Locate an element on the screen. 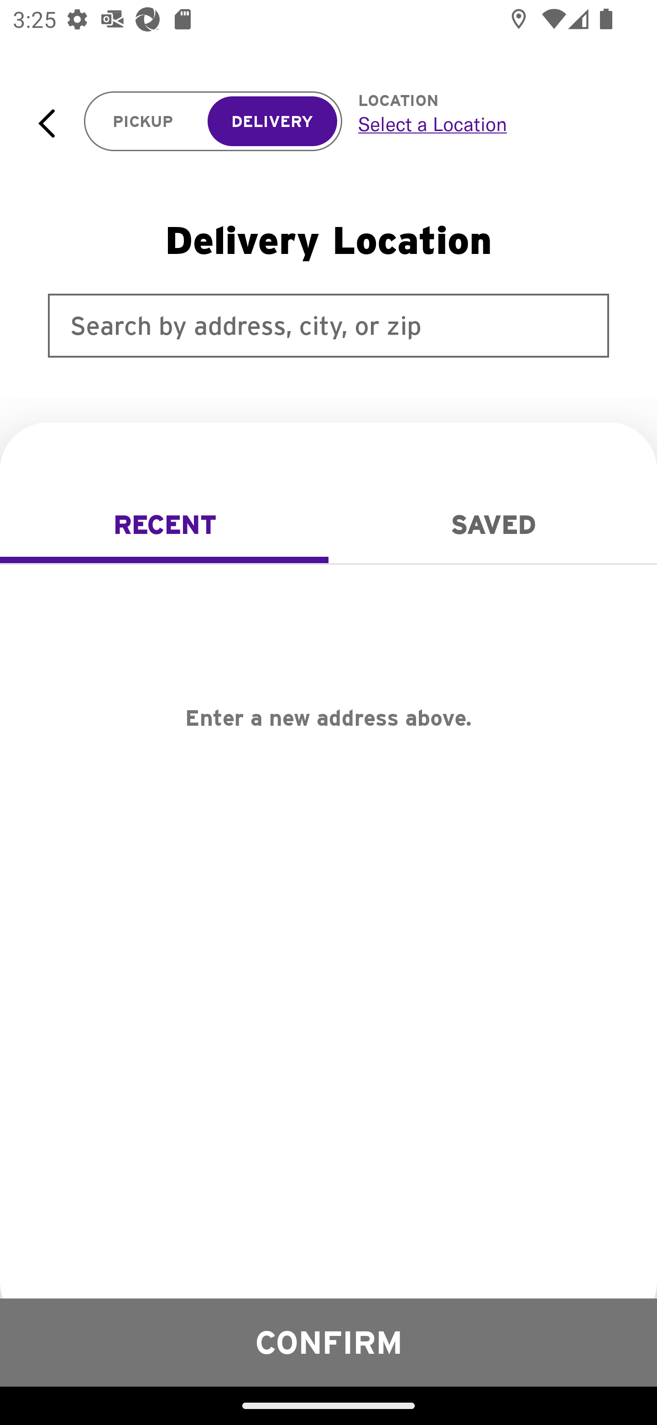 This screenshot has width=657, height=1425. Select a Location is located at coordinates (487, 124).